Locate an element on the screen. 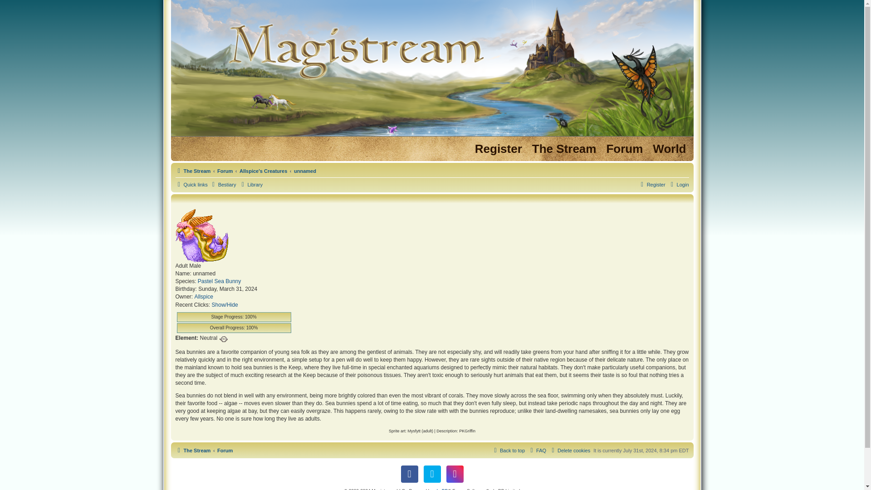 The height and width of the screenshot is (490, 871). Explore the World of Magistream is located at coordinates (669, 149).